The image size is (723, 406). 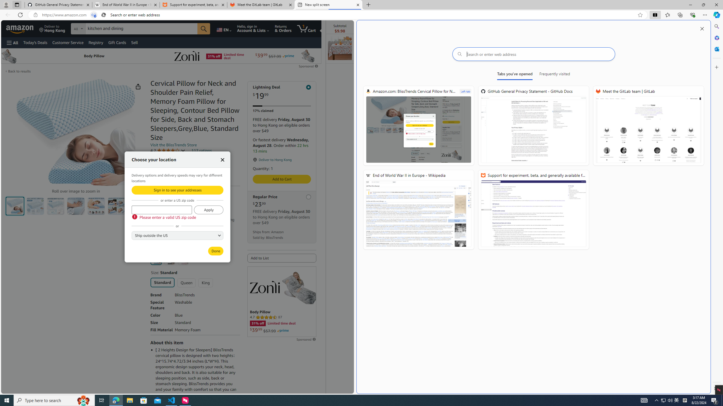 What do you see at coordinates (253, 28) in the screenshot?
I see `Hello, sign in Account & Lists` at bounding box center [253, 28].